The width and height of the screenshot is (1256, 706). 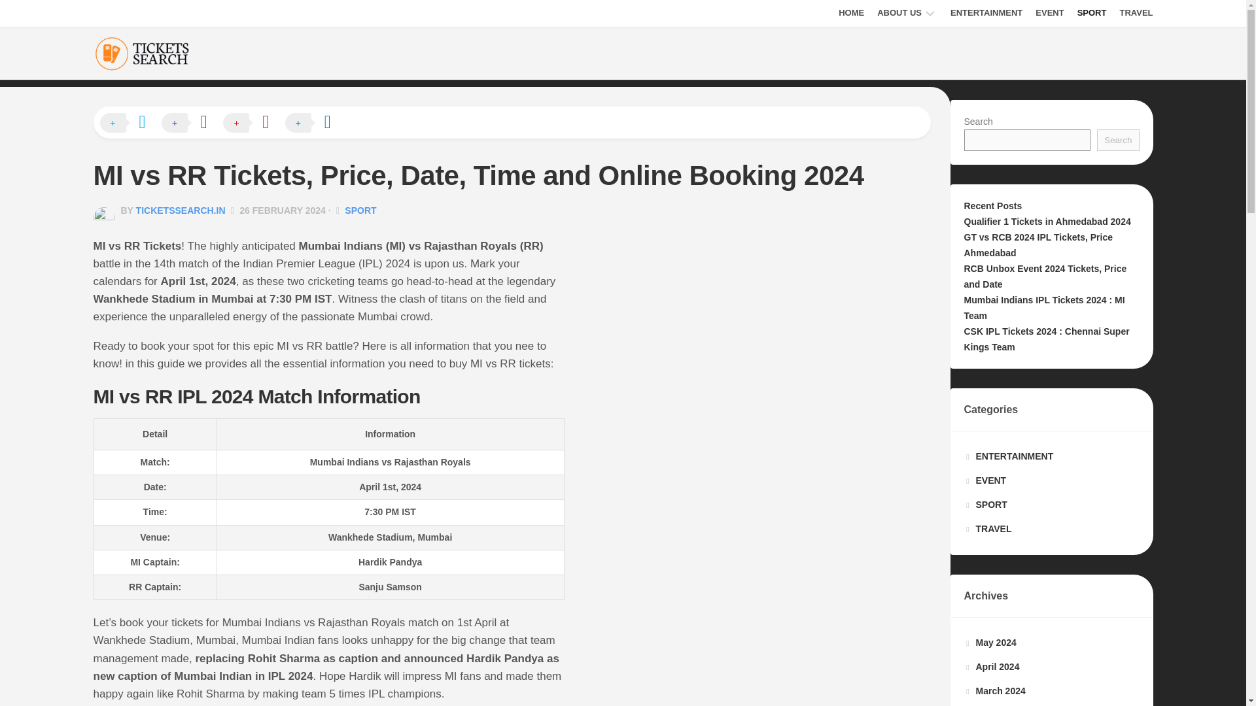 What do you see at coordinates (181, 210) in the screenshot?
I see `TICKETSSEARCH.IN` at bounding box center [181, 210].